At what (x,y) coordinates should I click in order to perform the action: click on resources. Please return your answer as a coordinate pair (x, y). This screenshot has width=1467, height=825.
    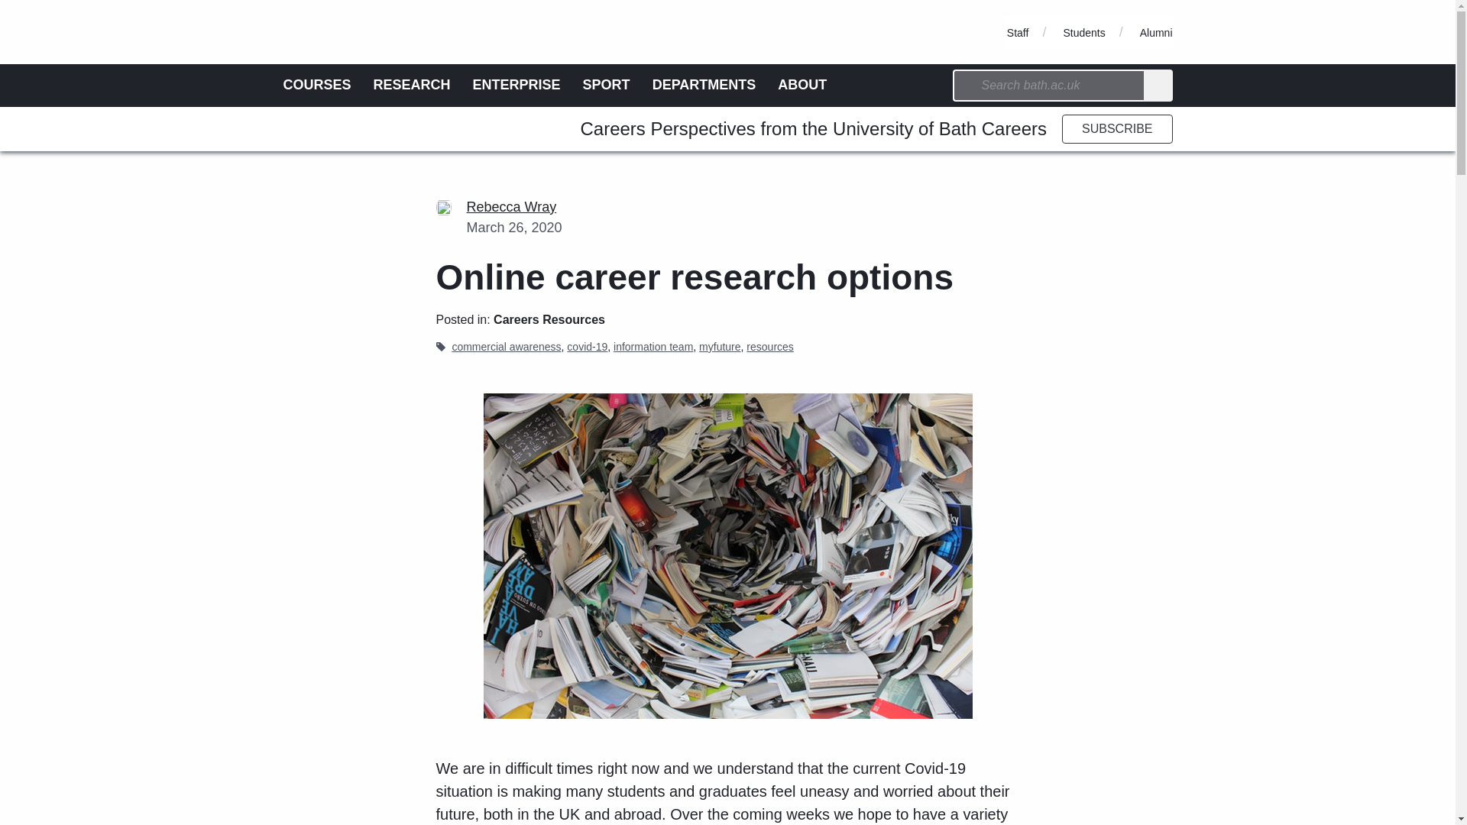
    Looking at the image, I should click on (770, 347).